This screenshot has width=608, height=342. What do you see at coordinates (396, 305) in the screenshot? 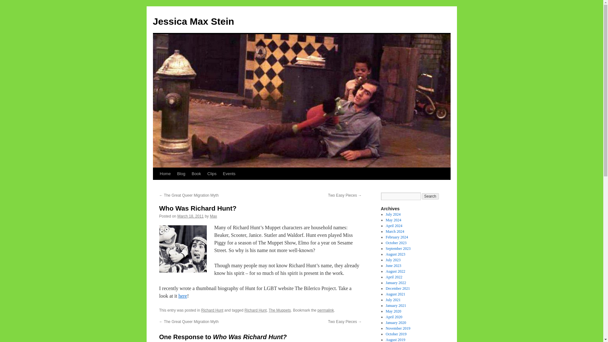
I see `January 2021` at bounding box center [396, 305].